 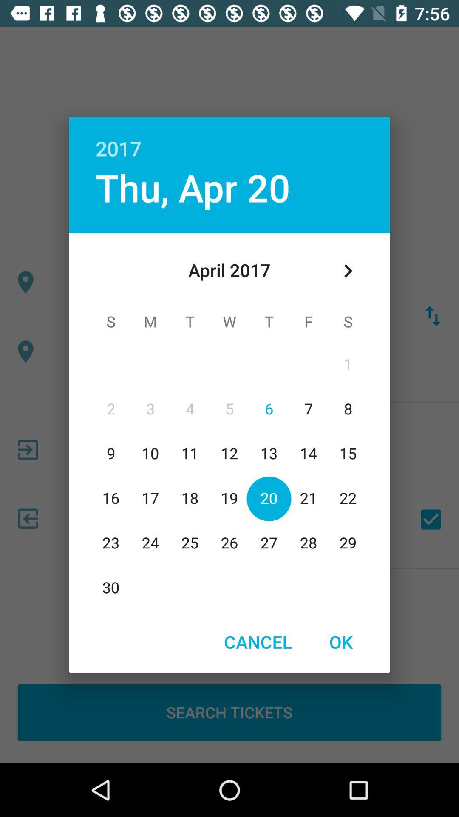 What do you see at coordinates (341, 642) in the screenshot?
I see `swipe to ok button` at bounding box center [341, 642].